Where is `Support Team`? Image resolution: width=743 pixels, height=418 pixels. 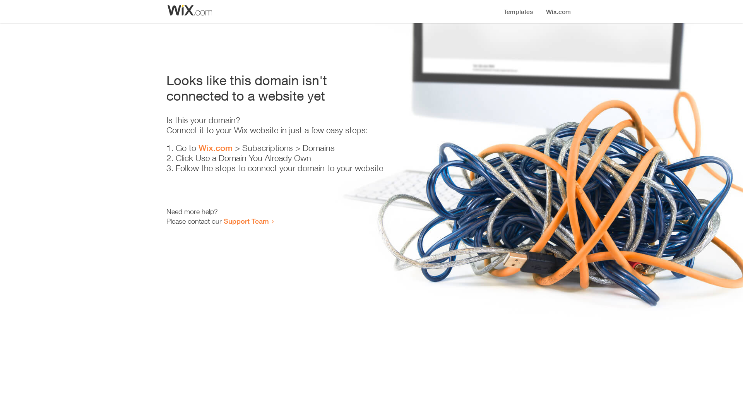
Support Team is located at coordinates (246, 221).